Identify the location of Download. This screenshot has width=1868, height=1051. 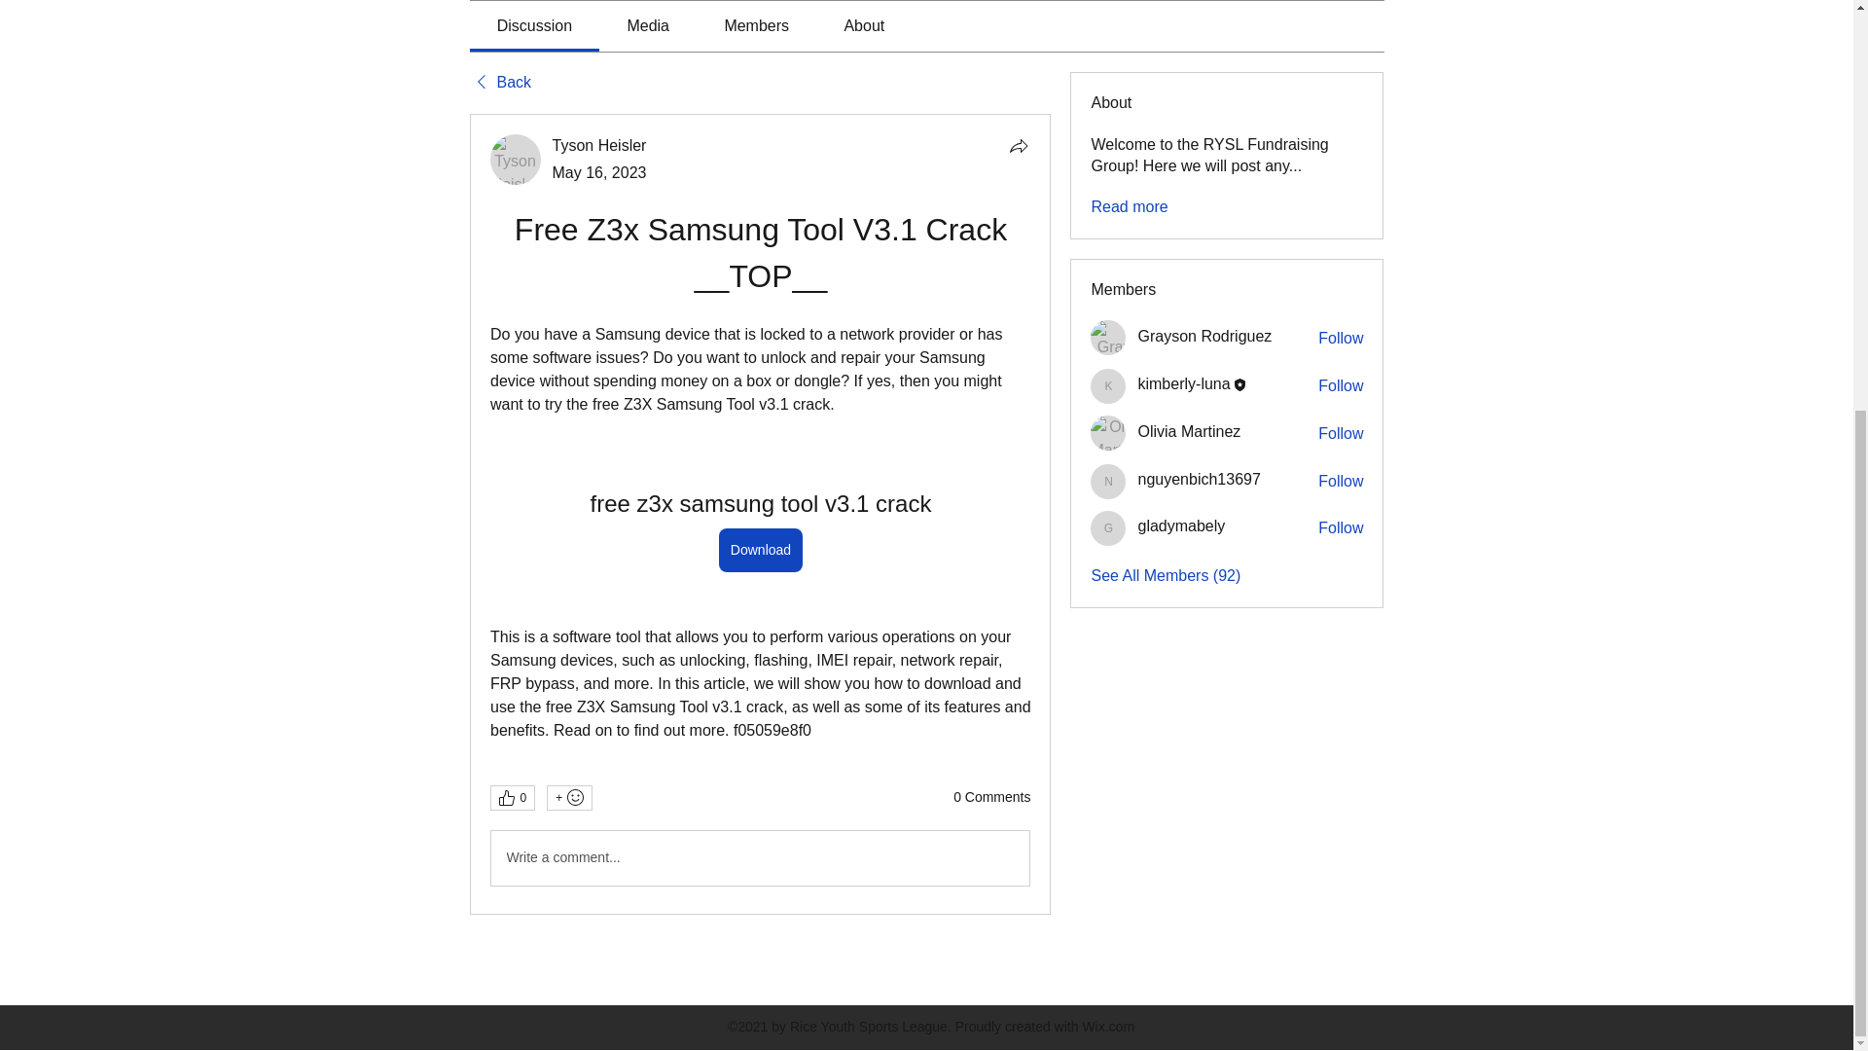
(759, 550).